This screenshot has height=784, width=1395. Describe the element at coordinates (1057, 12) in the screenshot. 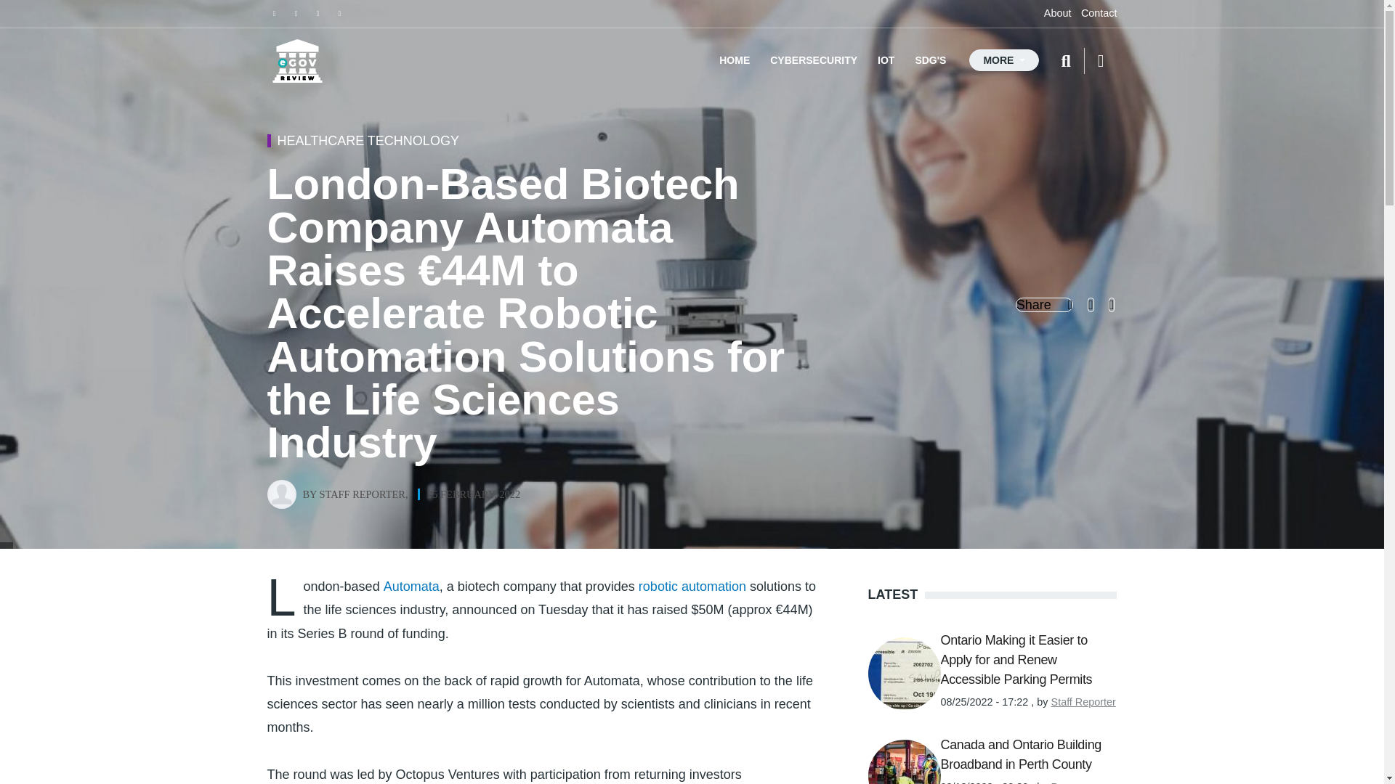

I see `About` at that location.